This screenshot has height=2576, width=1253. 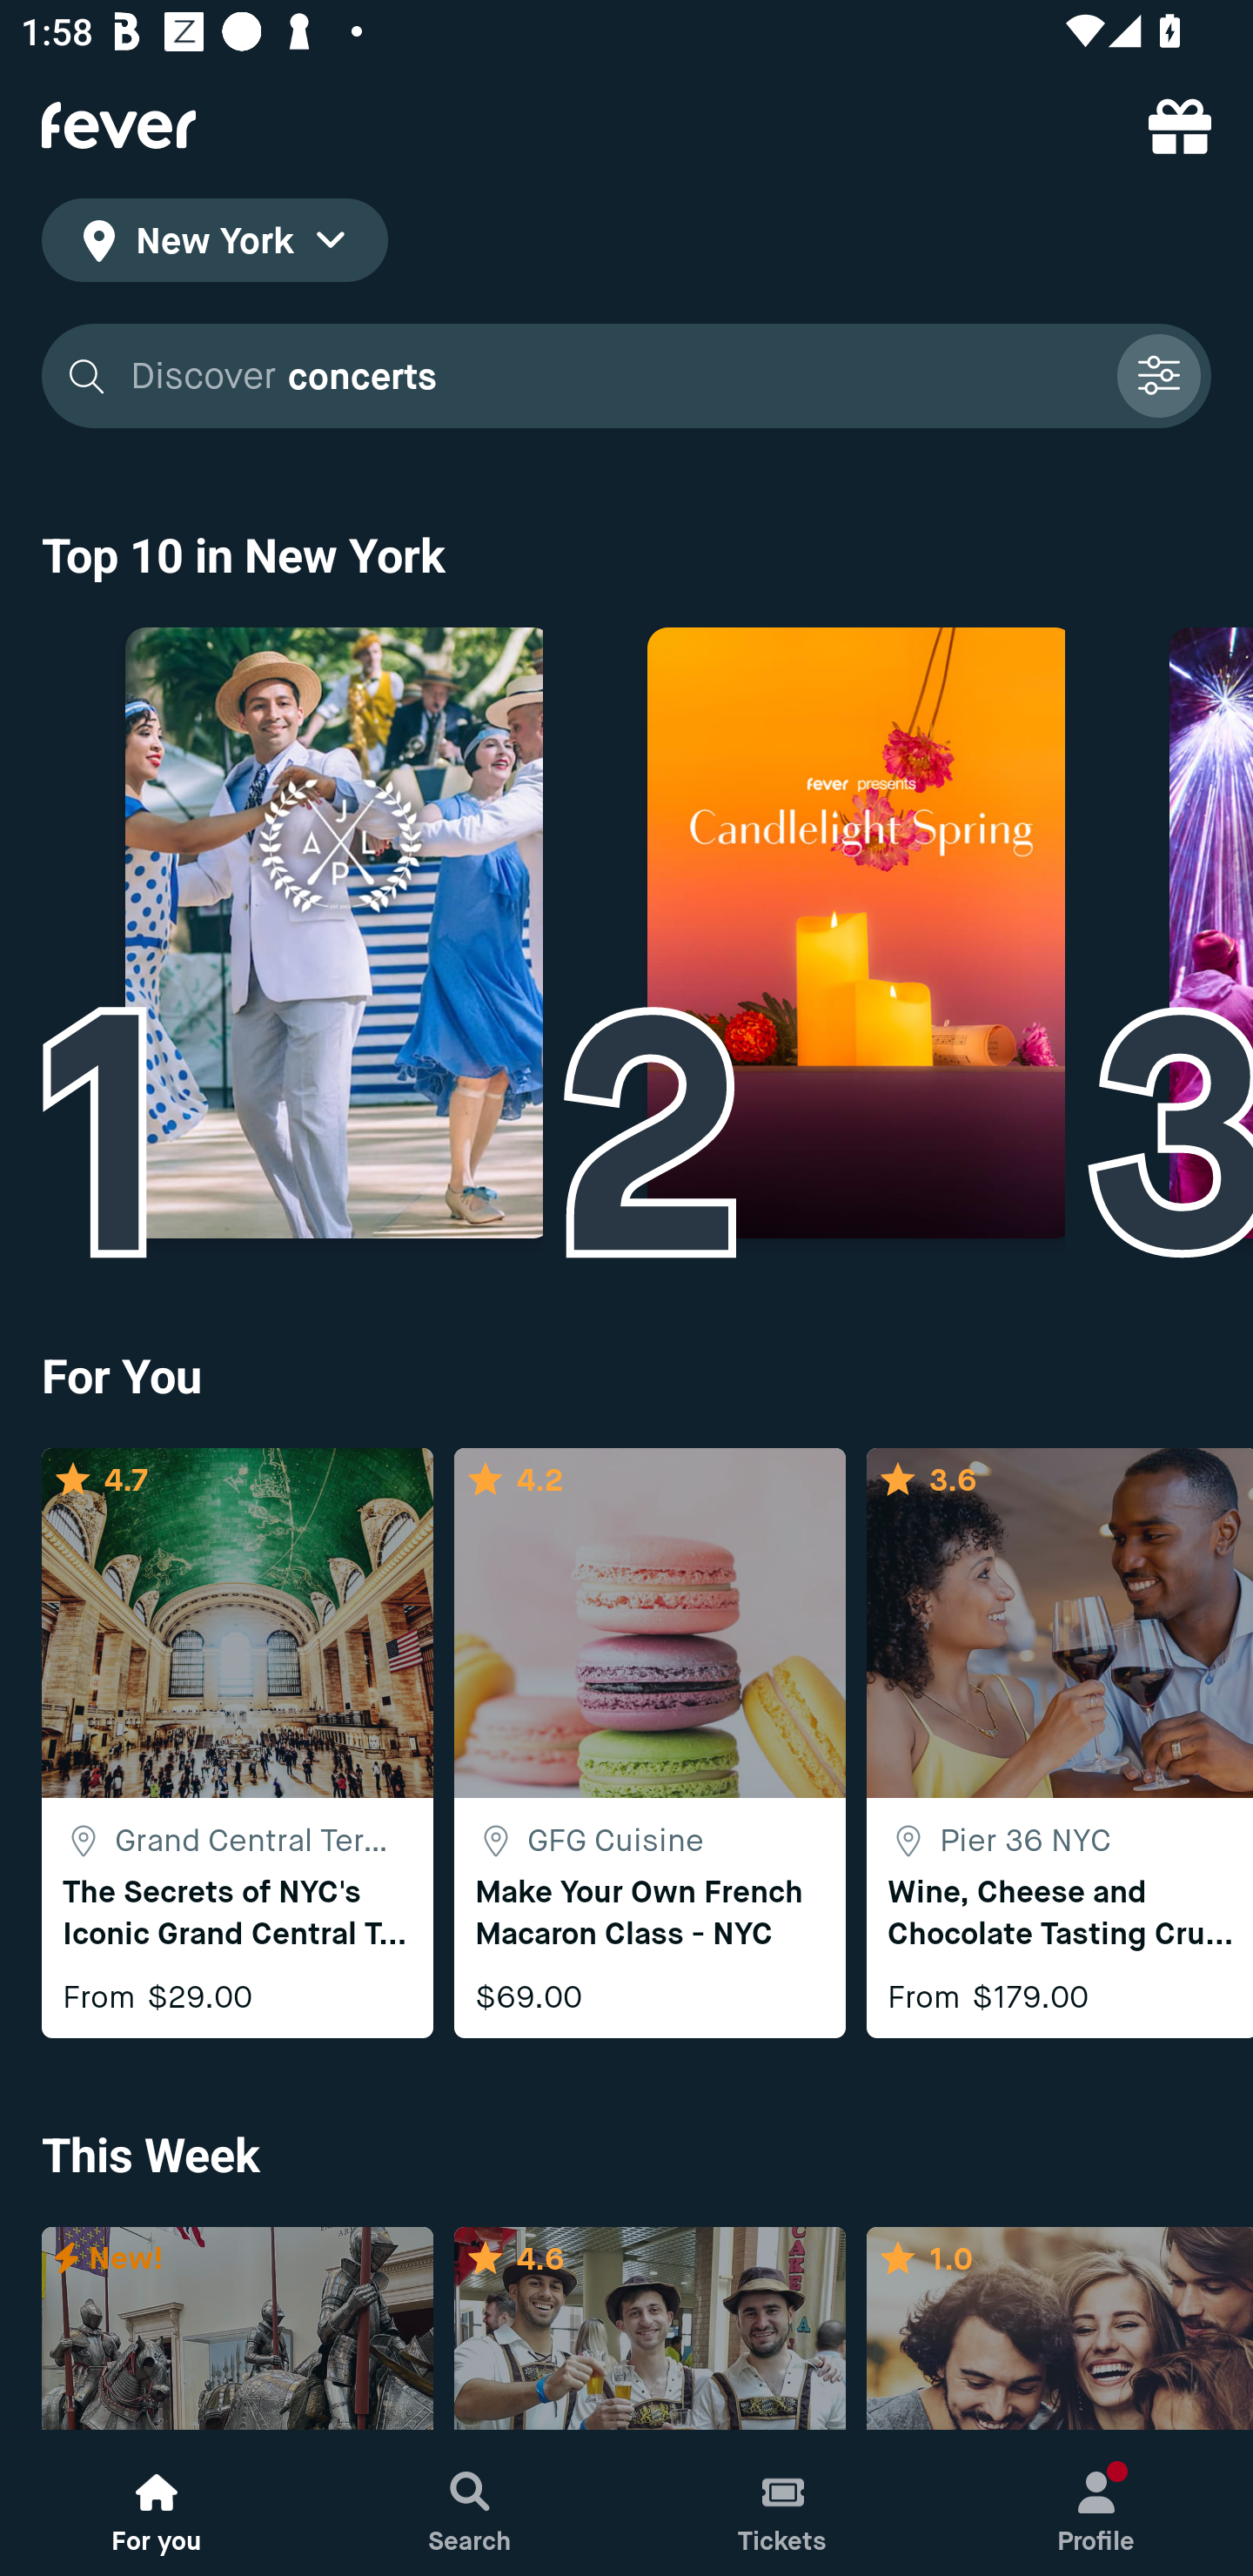 I want to click on cover image 50.0 4.6, so click(x=649, y=2329).